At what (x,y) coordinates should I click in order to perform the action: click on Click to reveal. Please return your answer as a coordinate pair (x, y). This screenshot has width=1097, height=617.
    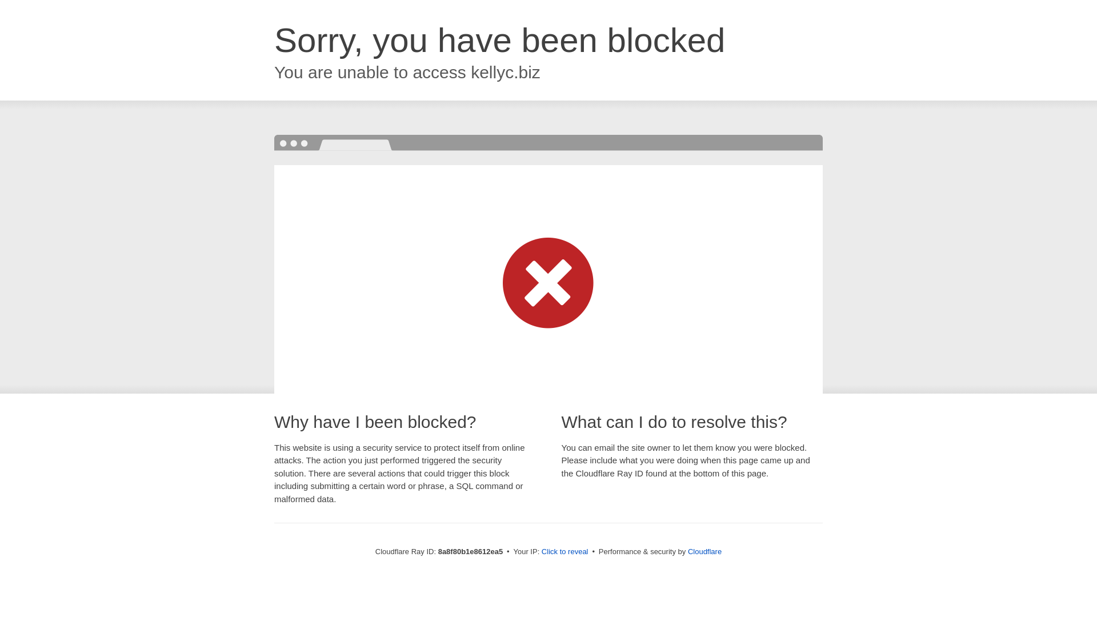
    Looking at the image, I should click on (564, 552).